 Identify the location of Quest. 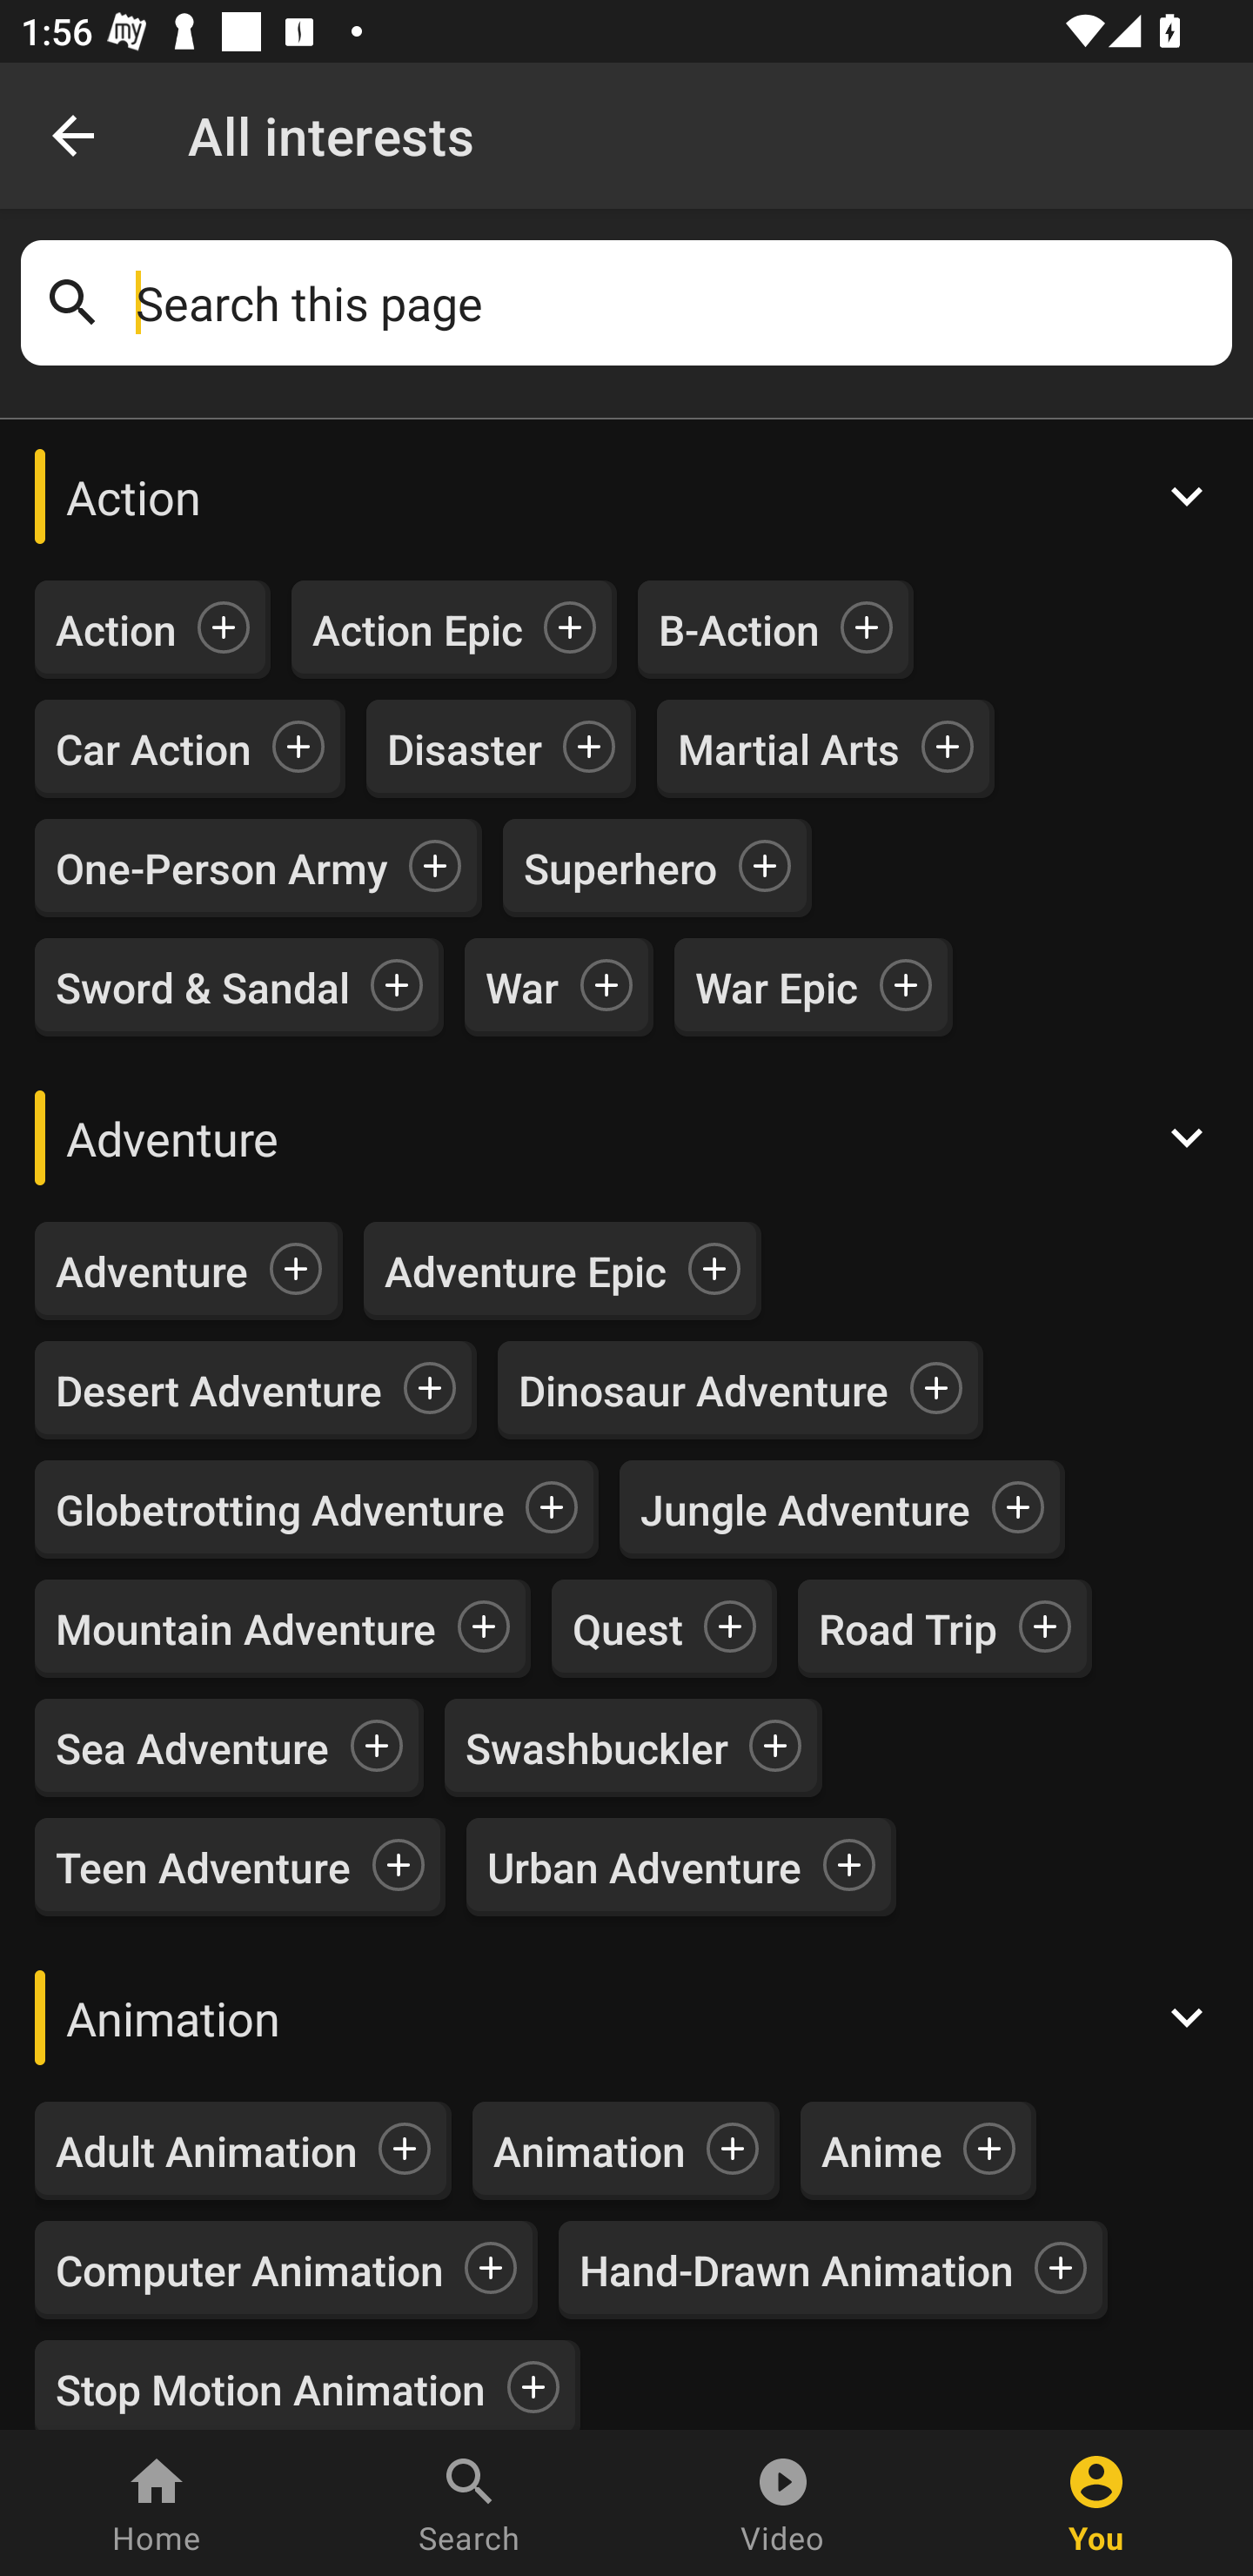
(627, 1627).